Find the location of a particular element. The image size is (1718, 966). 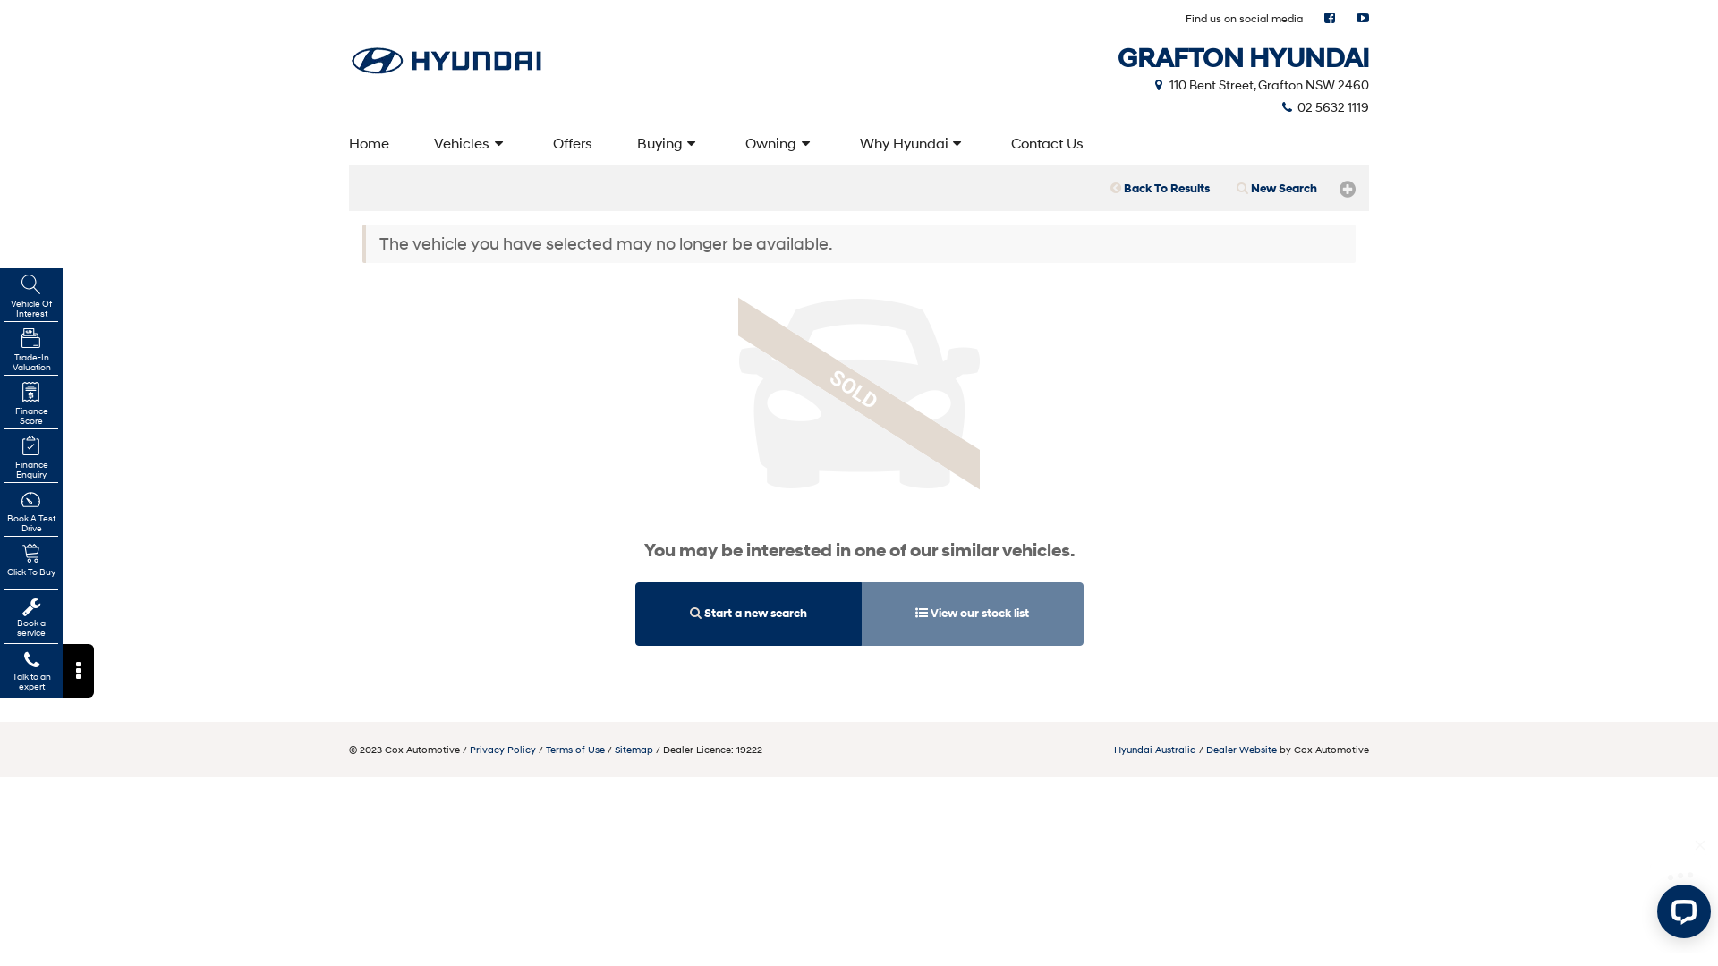

Home is located at coordinates (371, 143).